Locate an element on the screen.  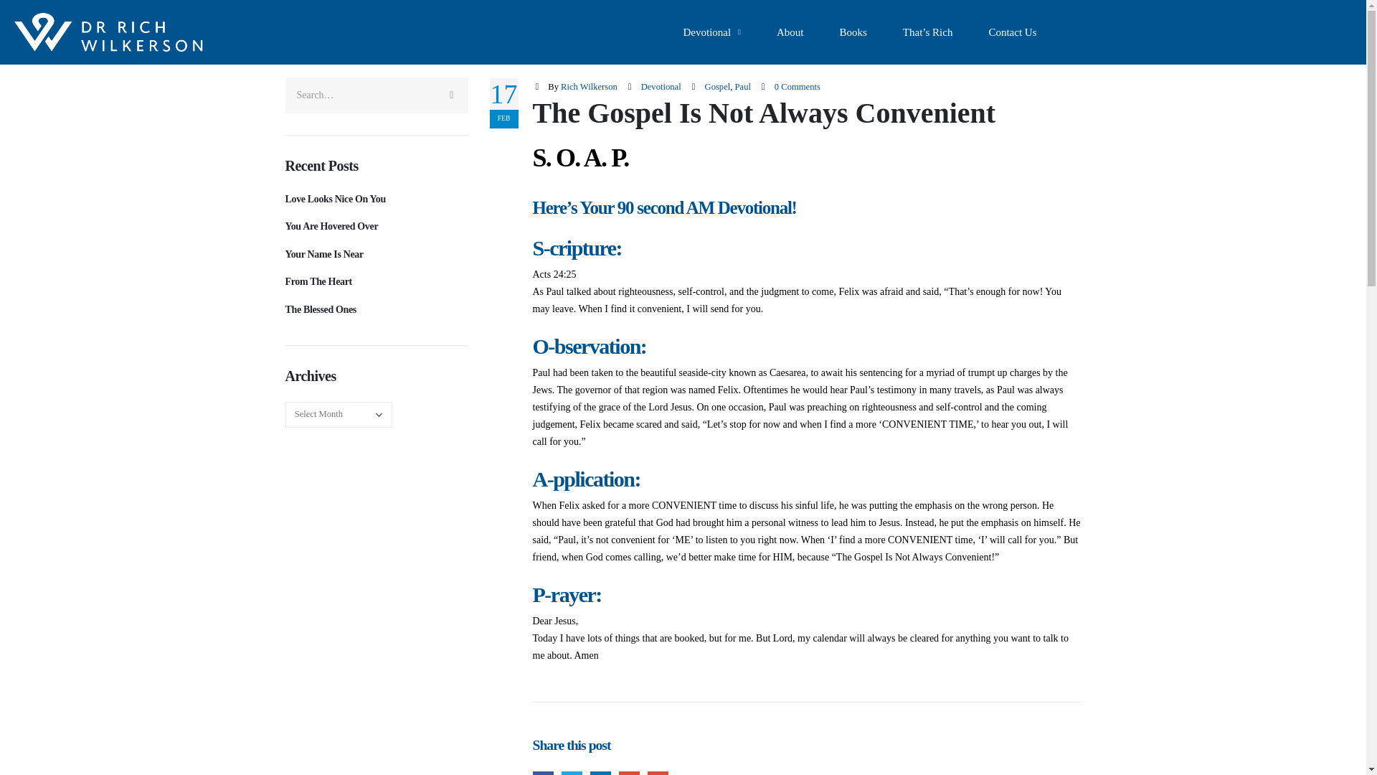
0 Comments is located at coordinates (798, 87).